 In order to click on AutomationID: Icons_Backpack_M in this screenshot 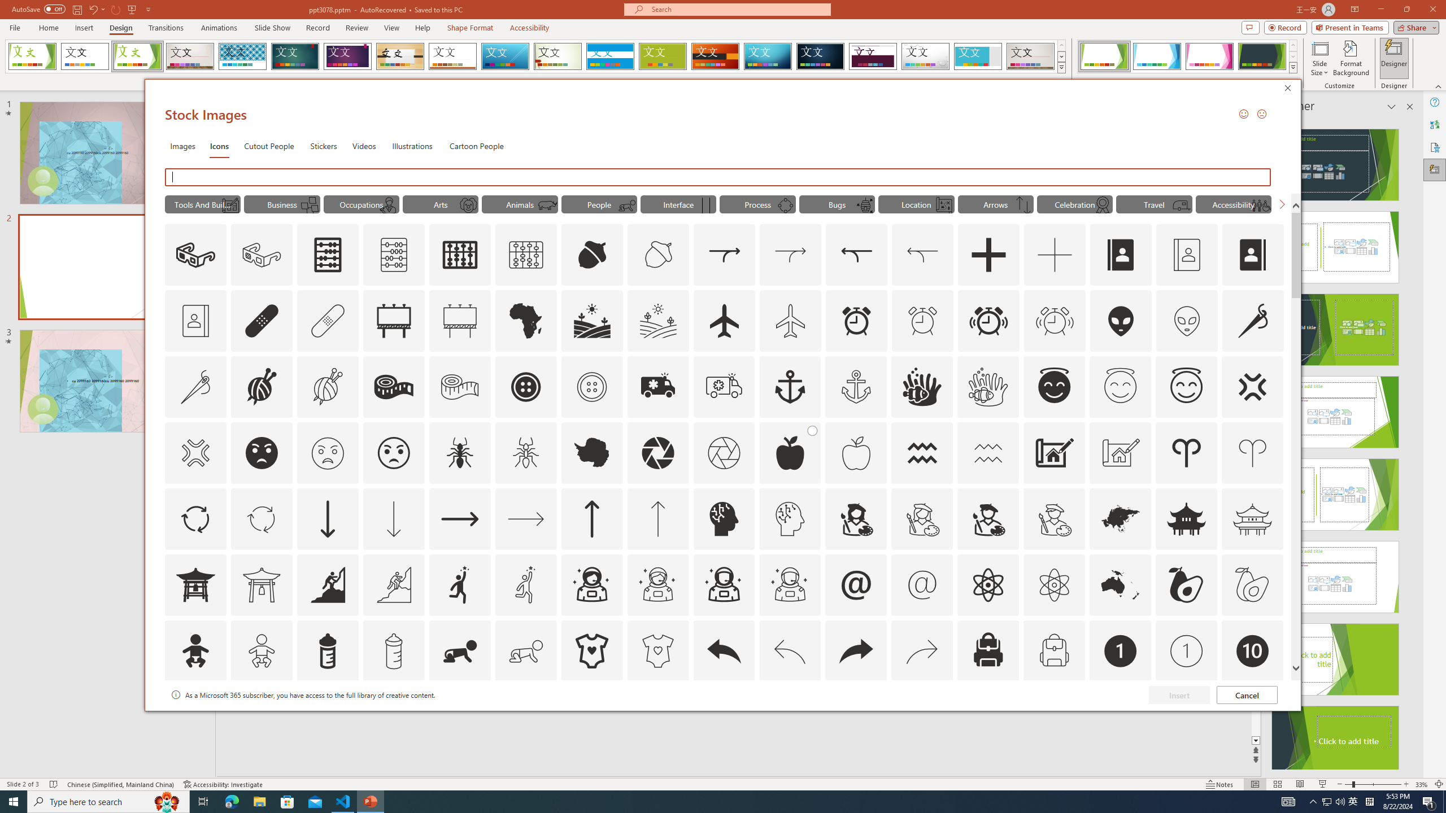, I will do `click(1054, 651)`.